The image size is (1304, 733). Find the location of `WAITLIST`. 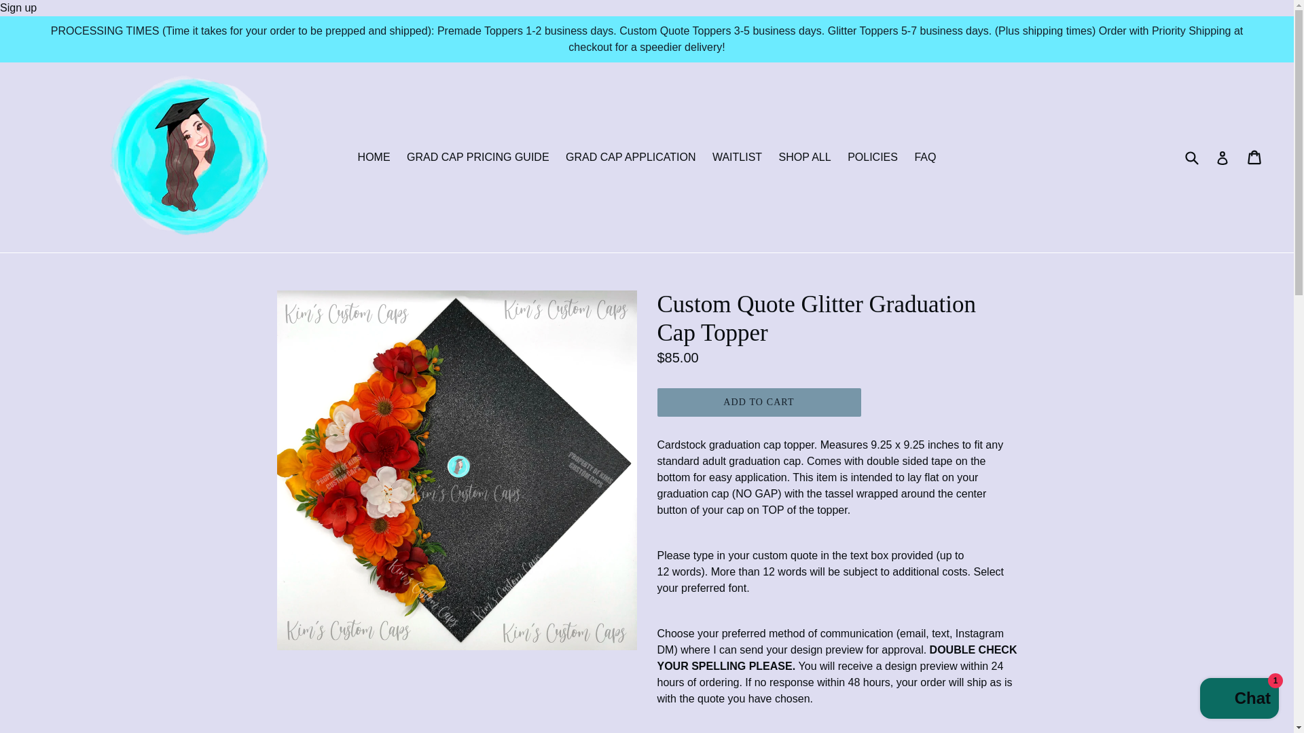

WAITLIST is located at coordinates (737, 157).